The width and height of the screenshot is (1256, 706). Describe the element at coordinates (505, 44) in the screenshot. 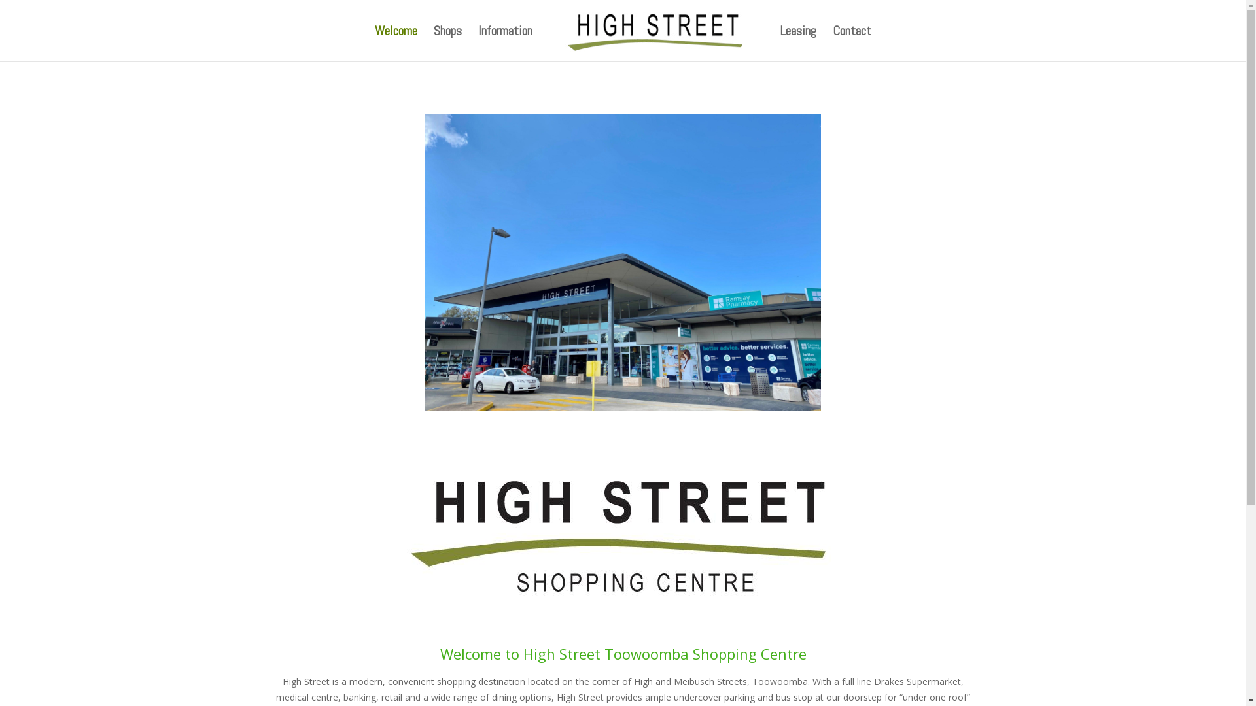

I see `Information` at that location.